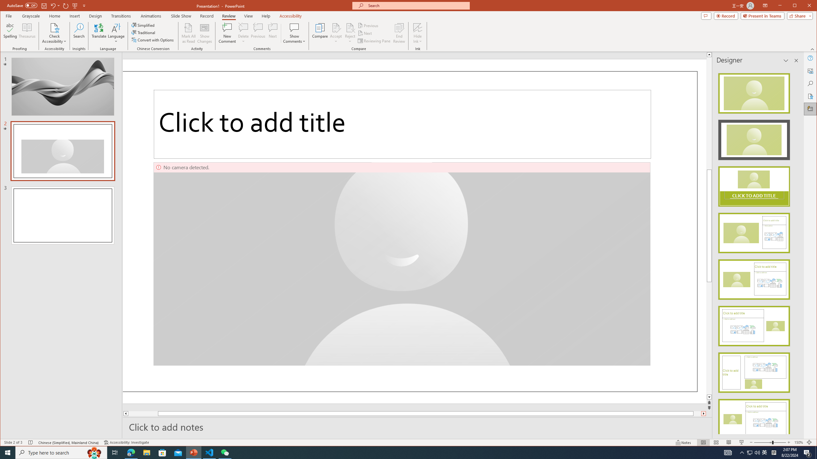  Describe the element at coordinates (804, 6) in the screenshot. I see `Maximize` at that location.